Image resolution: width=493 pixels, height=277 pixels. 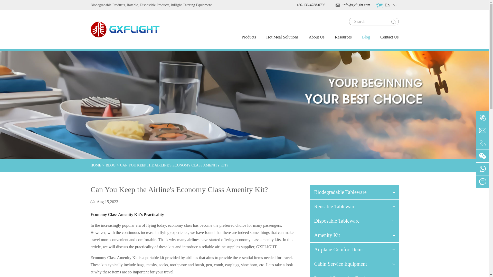 What do you see at coordinates (282, 37) in the screenshot?
I see `Hot Meal Solutions` at bounding box center [282, 37].